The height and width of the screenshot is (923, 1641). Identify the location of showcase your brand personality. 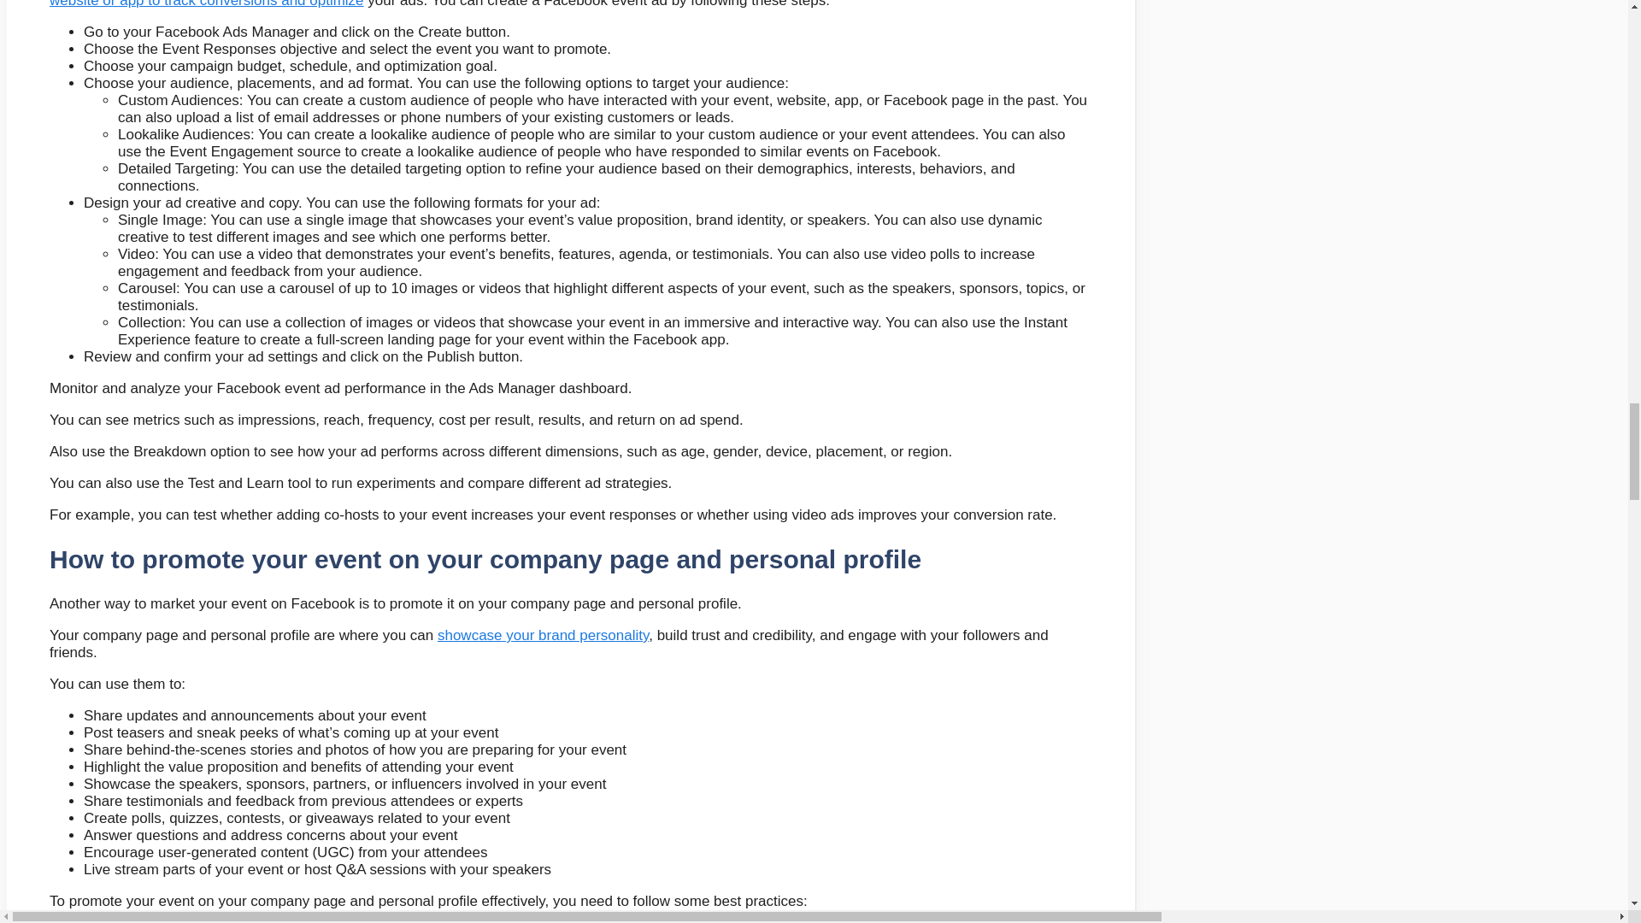
(543, 635).